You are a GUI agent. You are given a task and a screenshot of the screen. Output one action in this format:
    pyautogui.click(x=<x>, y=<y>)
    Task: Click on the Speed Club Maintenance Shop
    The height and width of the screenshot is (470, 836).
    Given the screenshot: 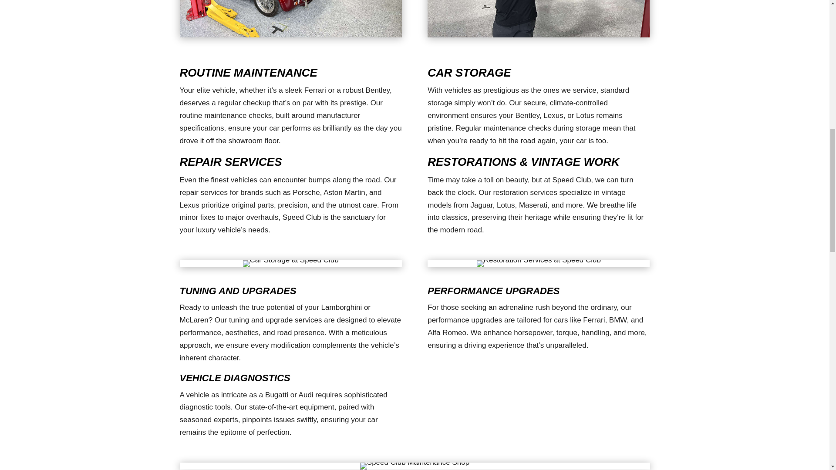 What is the action you would take?
    pyautogui.click(x=415, y=466)
    